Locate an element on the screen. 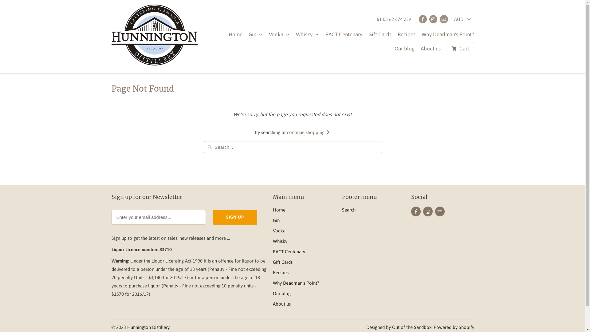 The image size is (590, 332). Search is located at coordinates (348, 210).